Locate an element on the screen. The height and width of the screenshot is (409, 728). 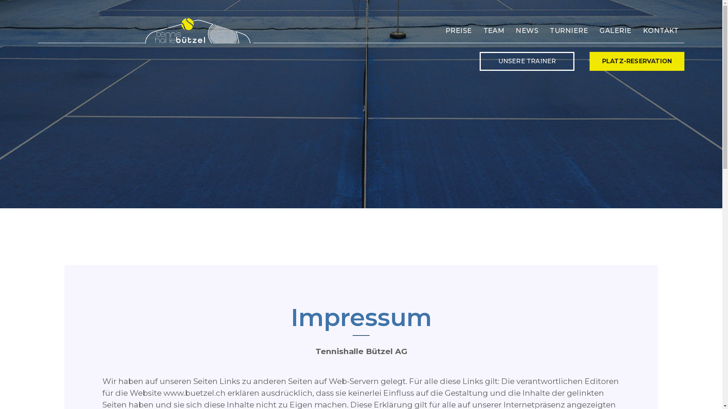
KONTAKT is located at coordinates (661, 31).